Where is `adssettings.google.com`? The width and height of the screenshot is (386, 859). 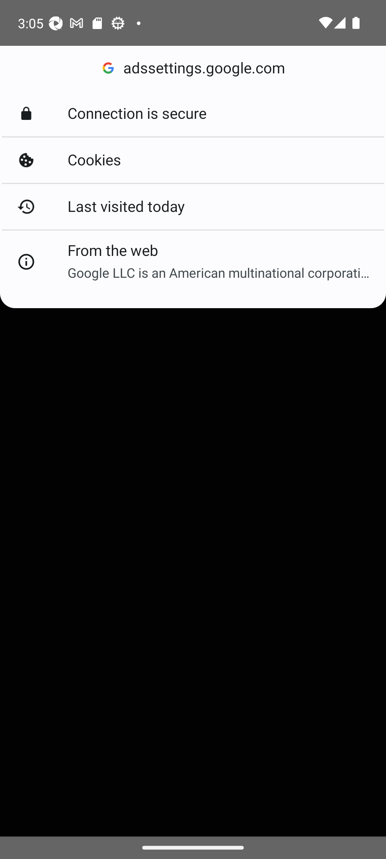 adssettings.google.com is located at coordinates (193, 68).